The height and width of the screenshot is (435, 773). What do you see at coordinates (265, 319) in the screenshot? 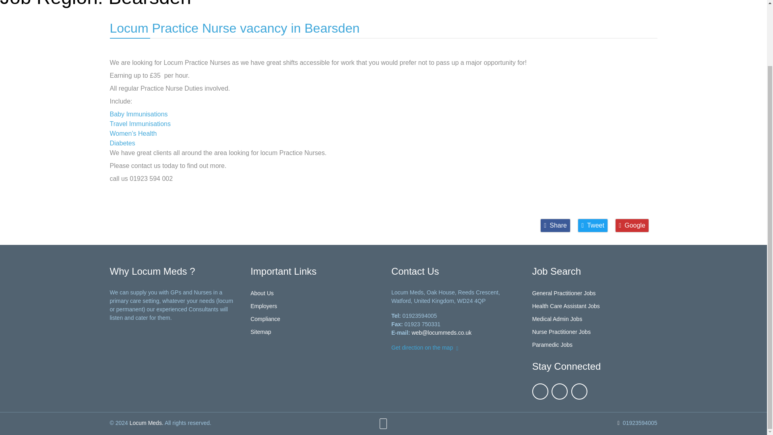
I see `Compliance` at bounding box center [265, 319].